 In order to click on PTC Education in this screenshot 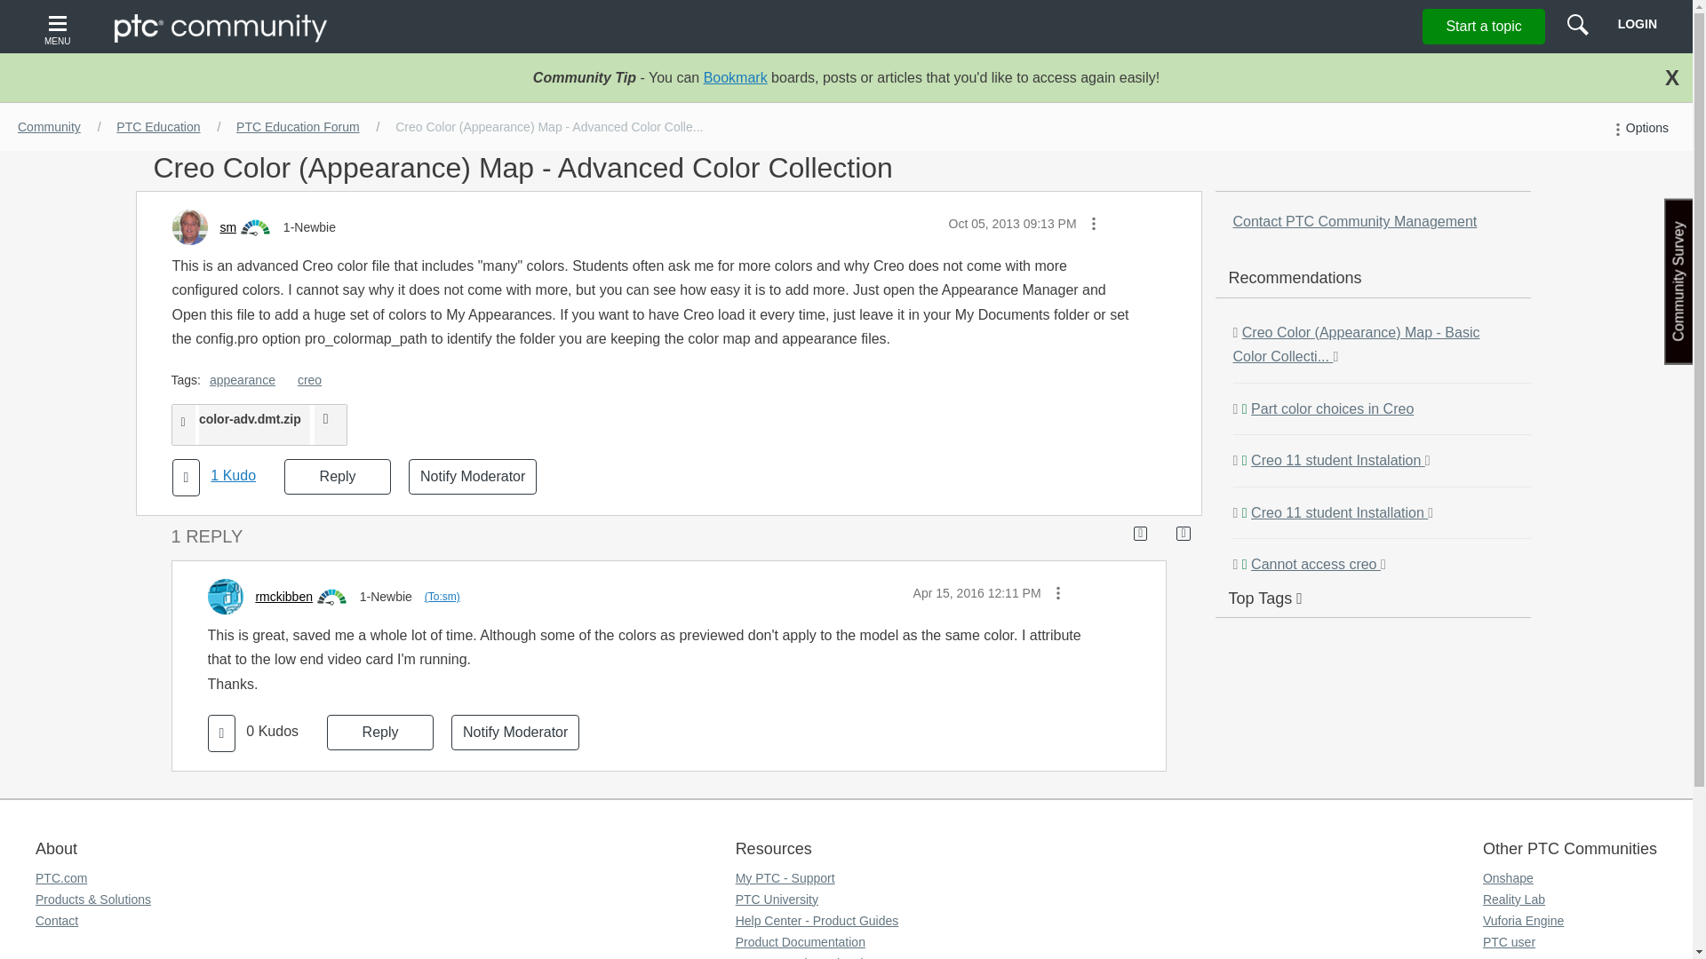, I will do `click(157, 127)`.